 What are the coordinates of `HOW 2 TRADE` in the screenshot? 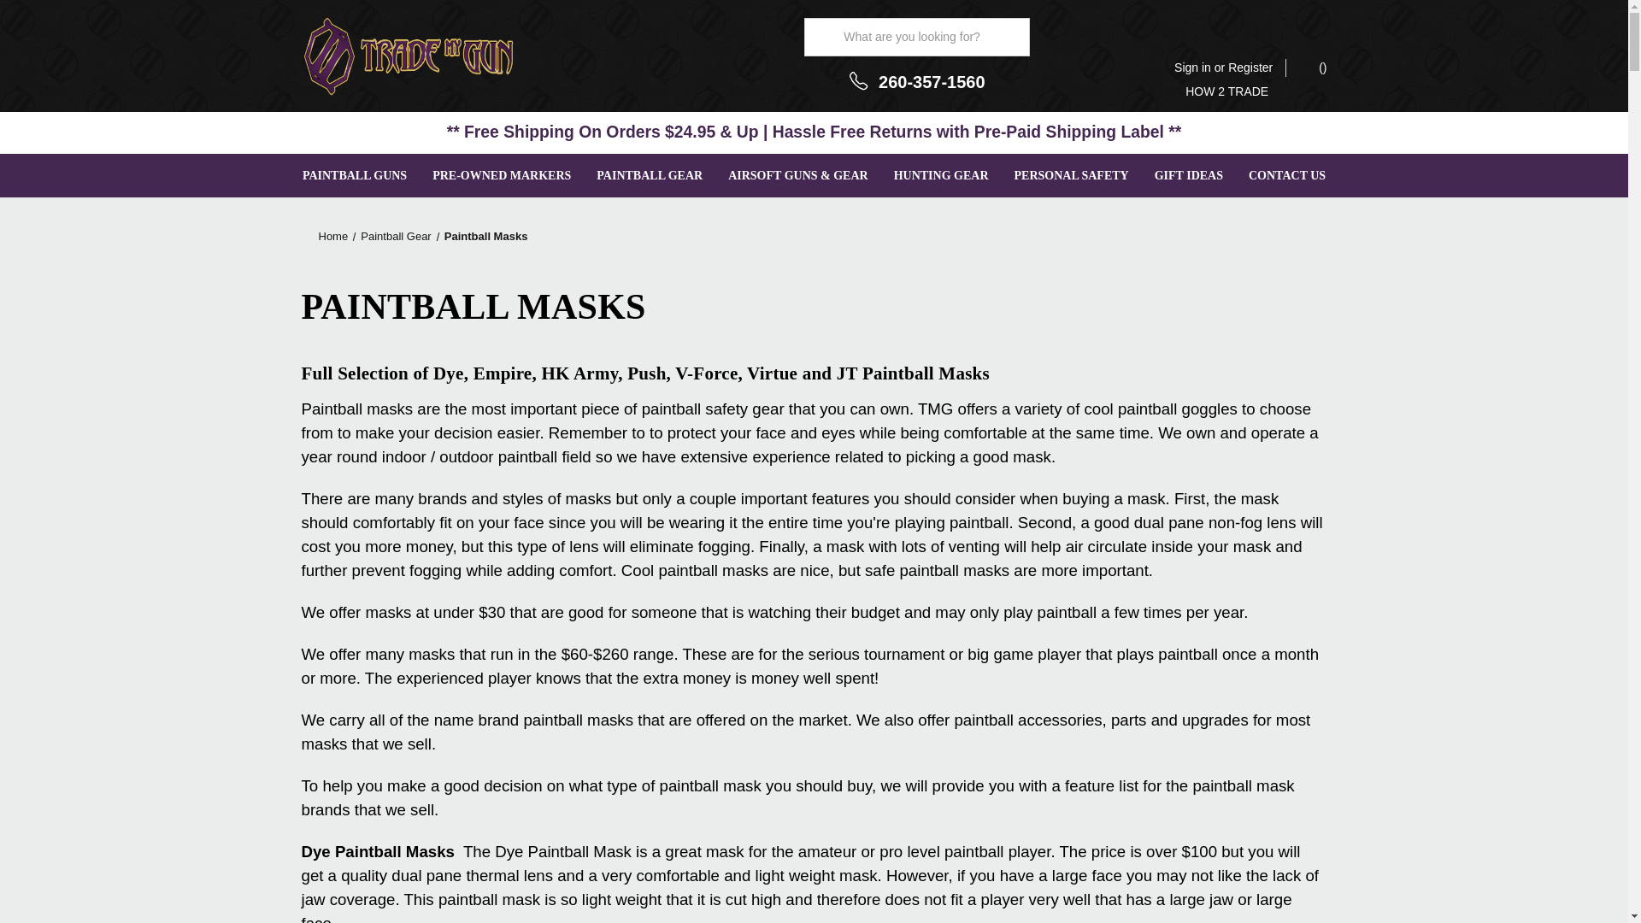 It's located at (1226, 91).